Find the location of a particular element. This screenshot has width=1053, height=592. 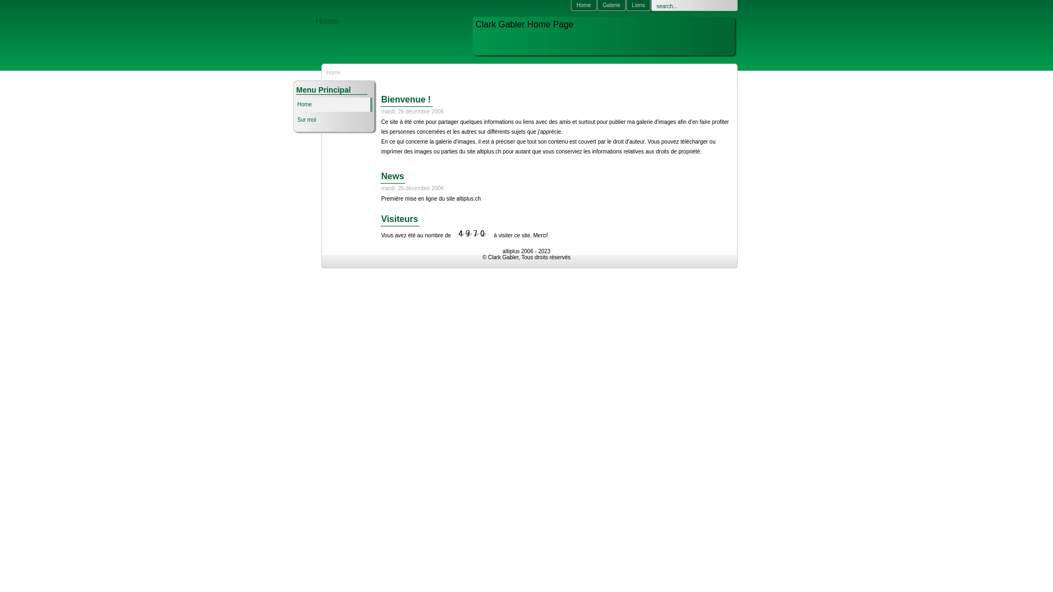

Galerie is located at coordinates (613, 5).